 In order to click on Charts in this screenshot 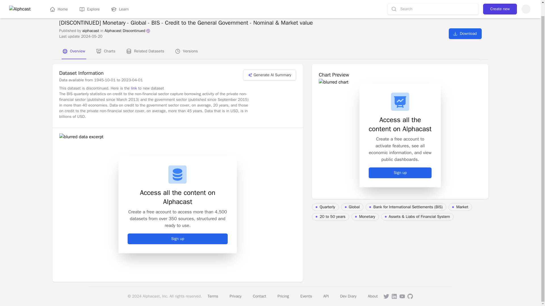, I will do `click(106, 52)`.